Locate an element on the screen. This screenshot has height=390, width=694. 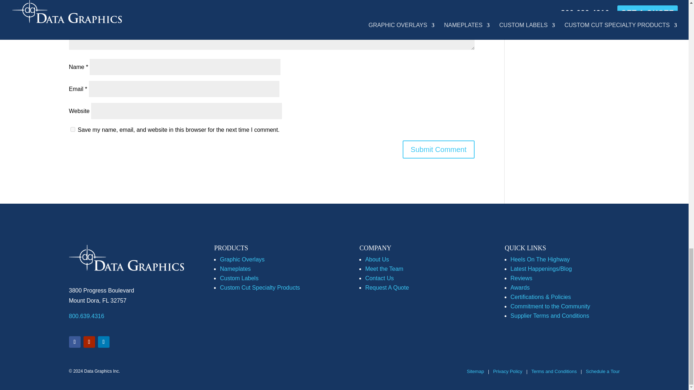
Follow on LinkedIn is located at coordinates (103, 342).